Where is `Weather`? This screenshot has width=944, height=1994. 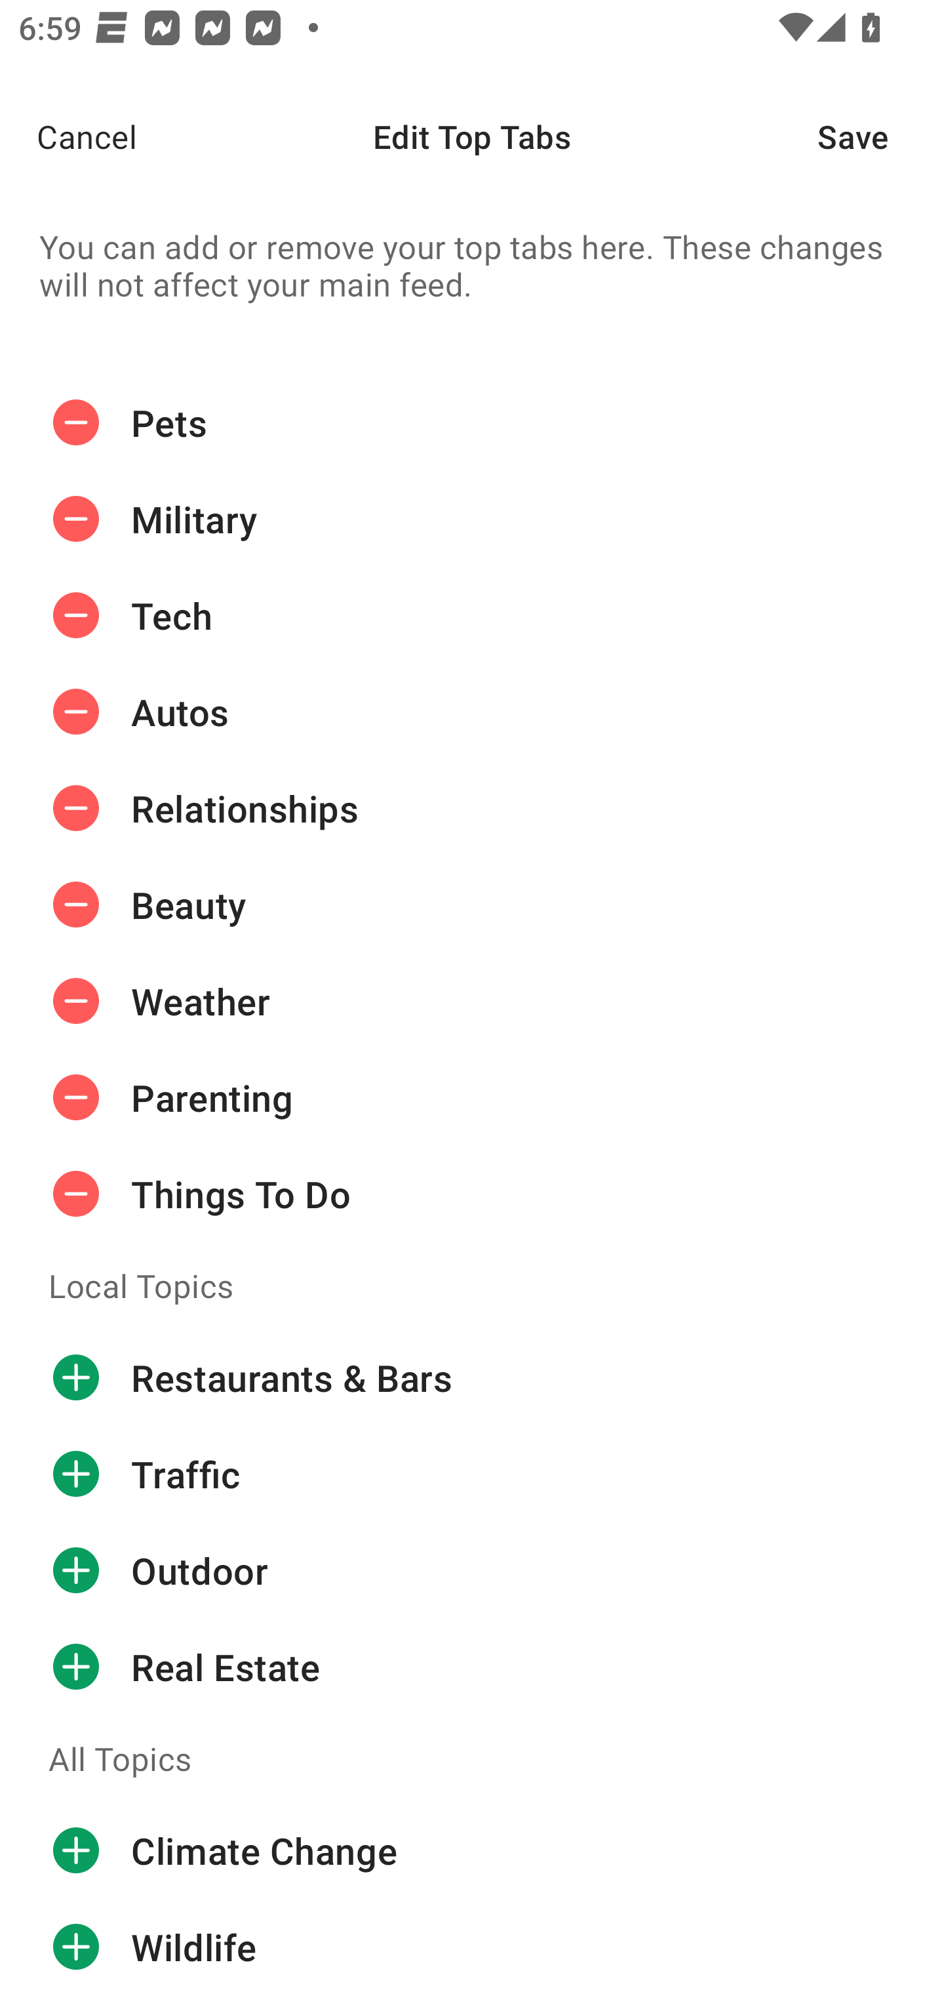 Weather is located at coordinates (472, 1001).